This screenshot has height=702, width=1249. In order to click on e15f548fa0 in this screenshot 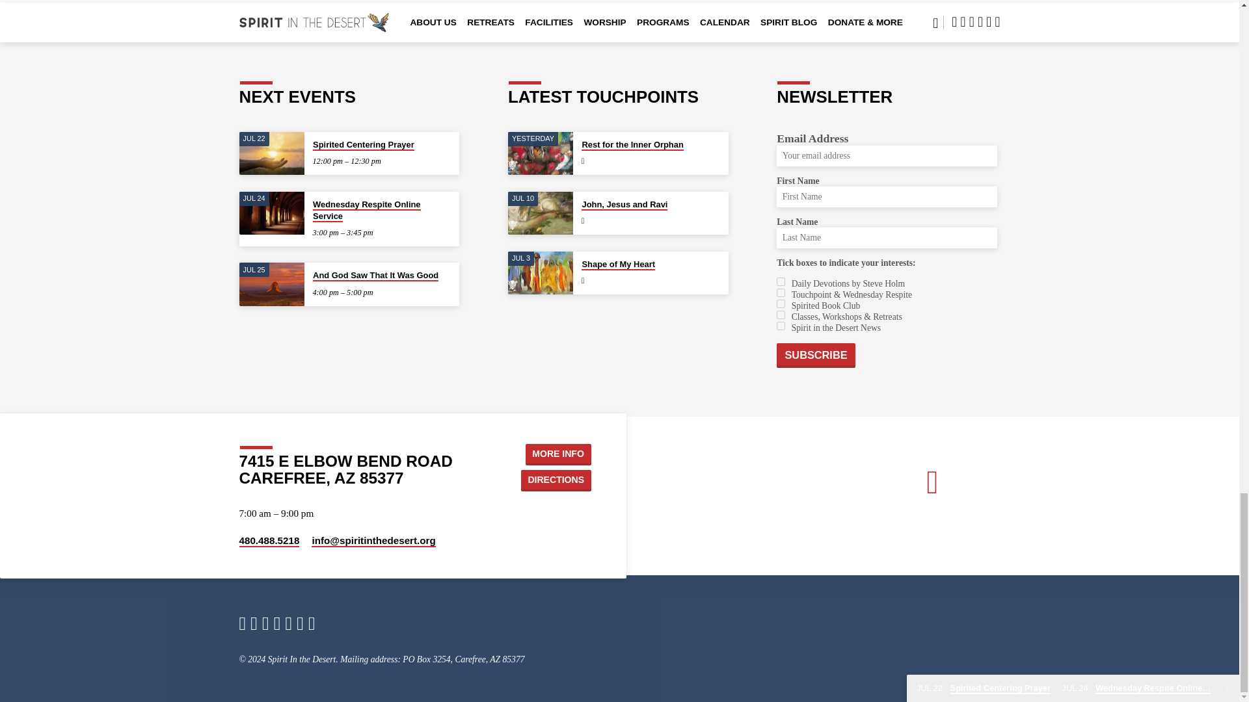, I will do `click(781, 315)`.